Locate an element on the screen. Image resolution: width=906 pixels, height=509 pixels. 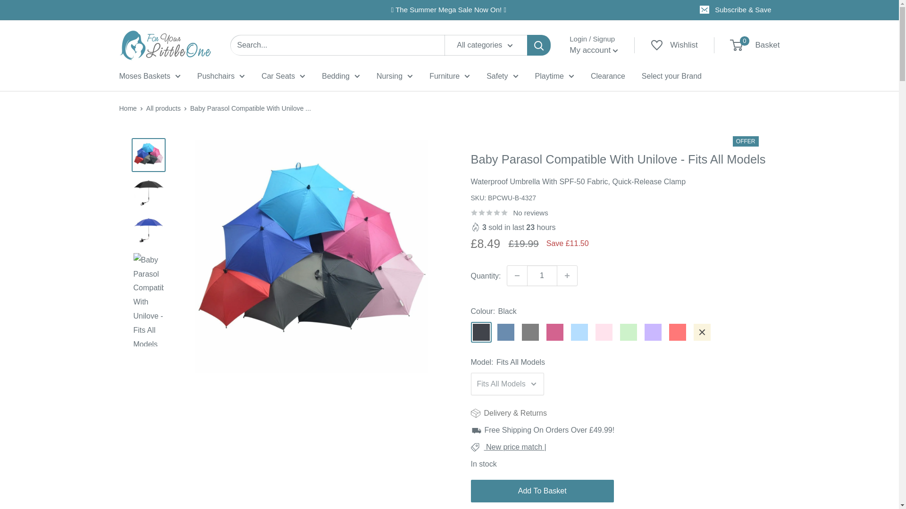
Light Blue is located at coordinates (579, 332).